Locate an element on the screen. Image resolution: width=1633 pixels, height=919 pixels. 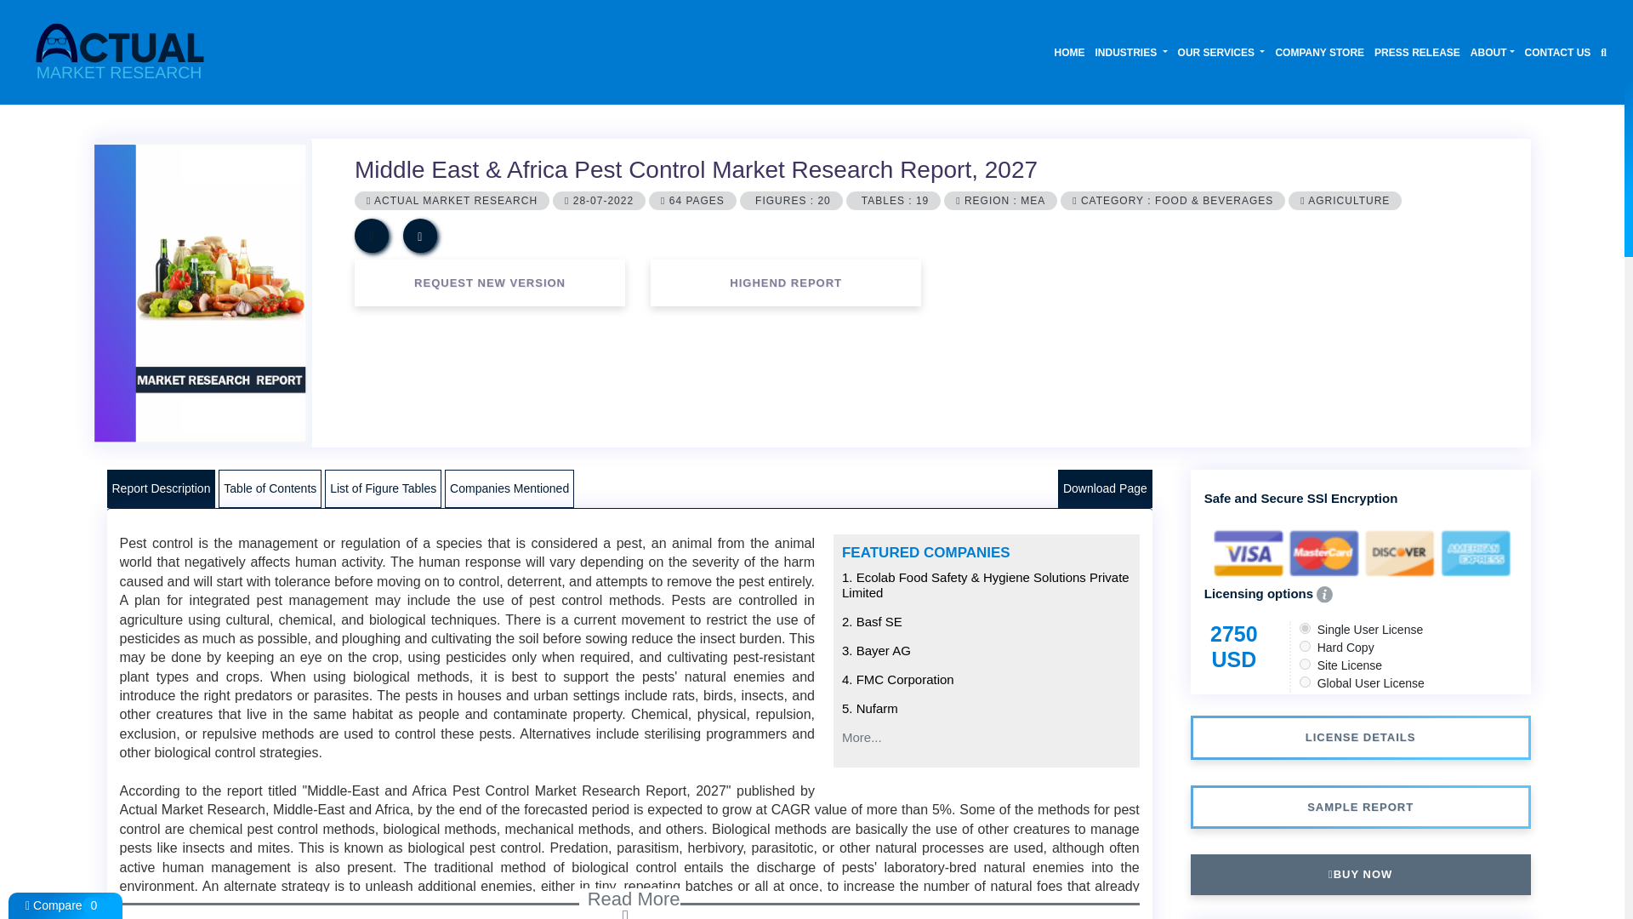
1 is located at coordinates (1305, 628).